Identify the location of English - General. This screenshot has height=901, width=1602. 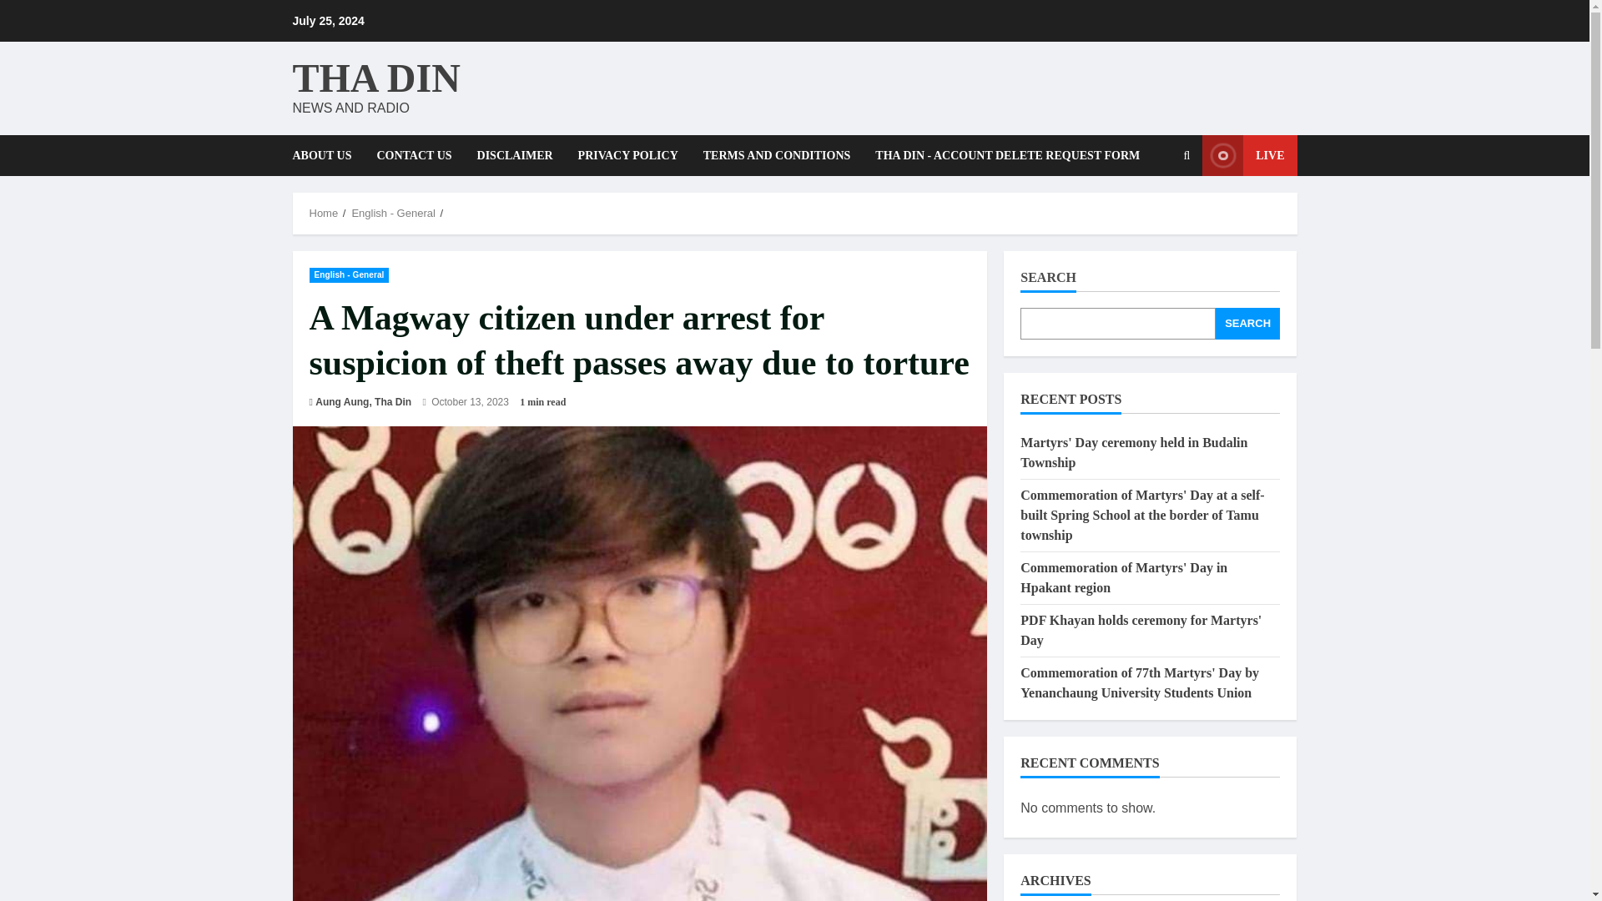
(392, 214).